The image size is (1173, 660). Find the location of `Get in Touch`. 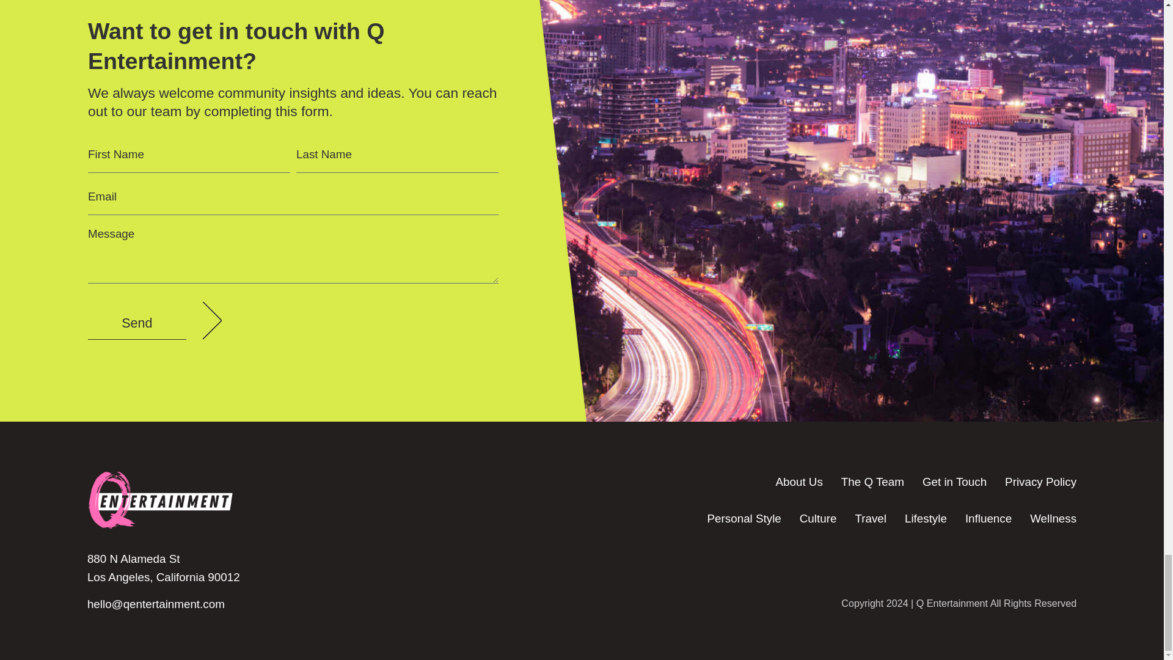

Get in Touch is located at coordinates (954, 482).